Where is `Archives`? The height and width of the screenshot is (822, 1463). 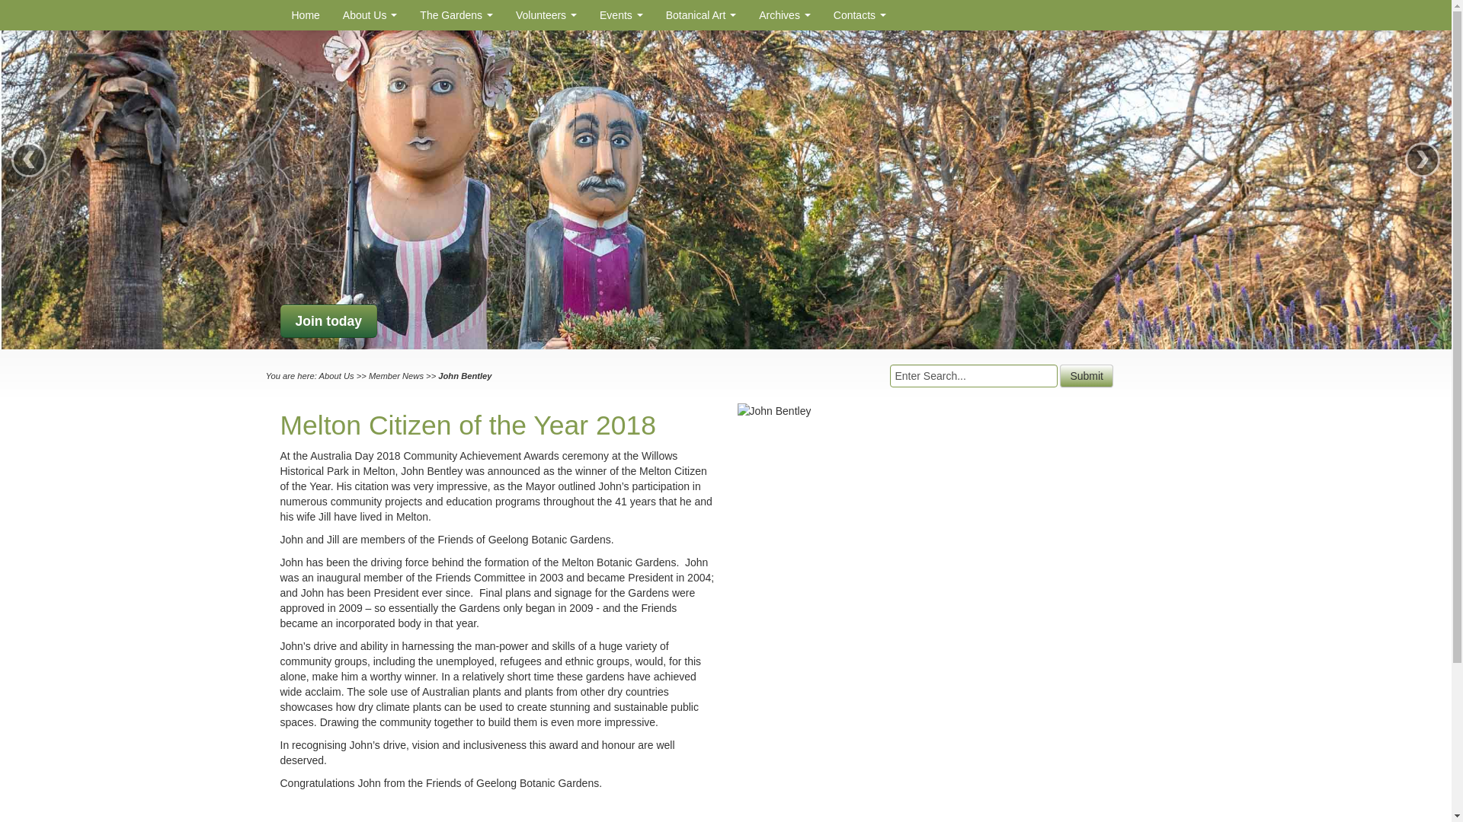
Archives is located at coordinates (785, 15).